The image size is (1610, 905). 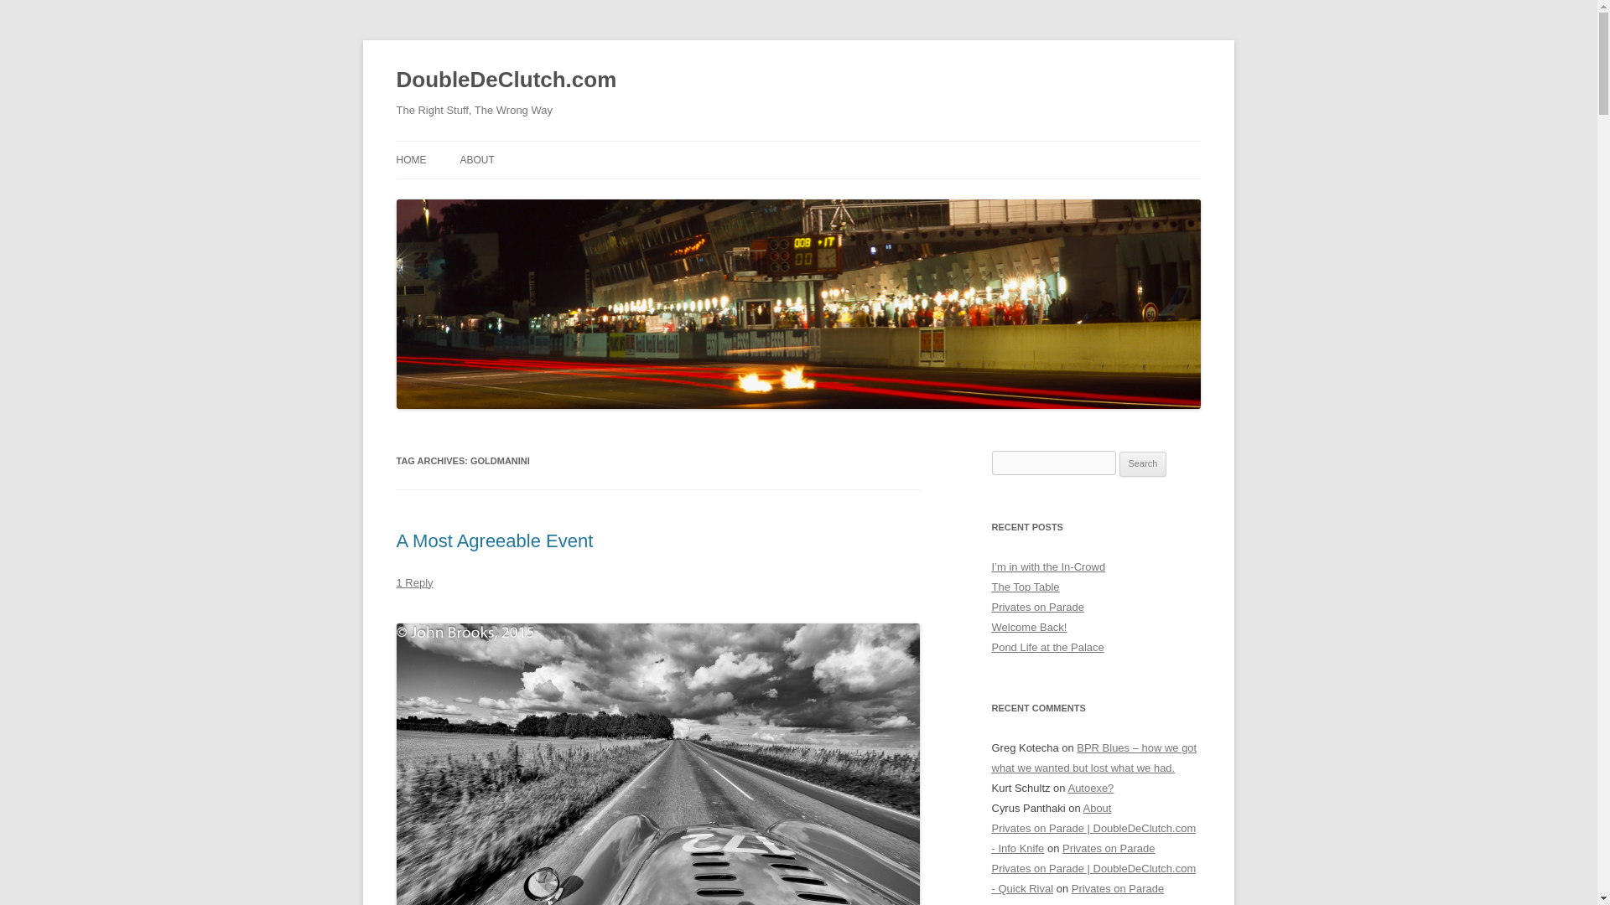 What do you see at coordinates (414, 582) in the screenshot?
I see `1 Reply` at bounding box center [414, 582].